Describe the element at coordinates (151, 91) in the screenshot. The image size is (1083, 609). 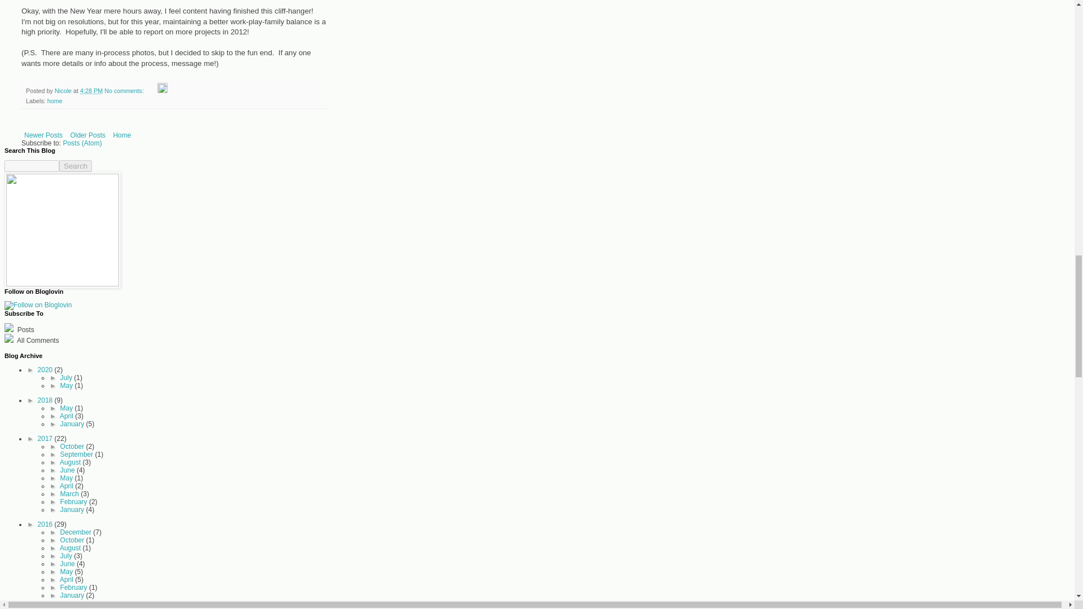
I see `Email Post` at that location.